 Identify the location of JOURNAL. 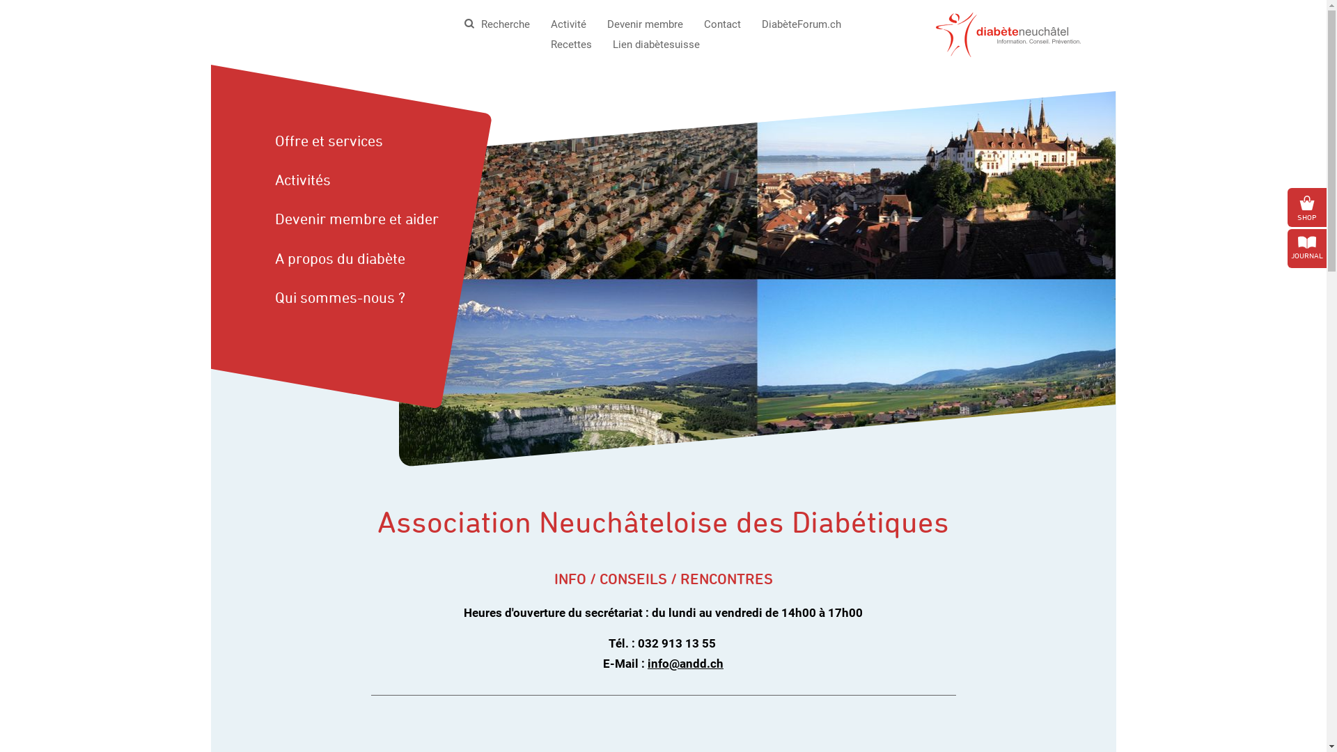
(1307, 248).